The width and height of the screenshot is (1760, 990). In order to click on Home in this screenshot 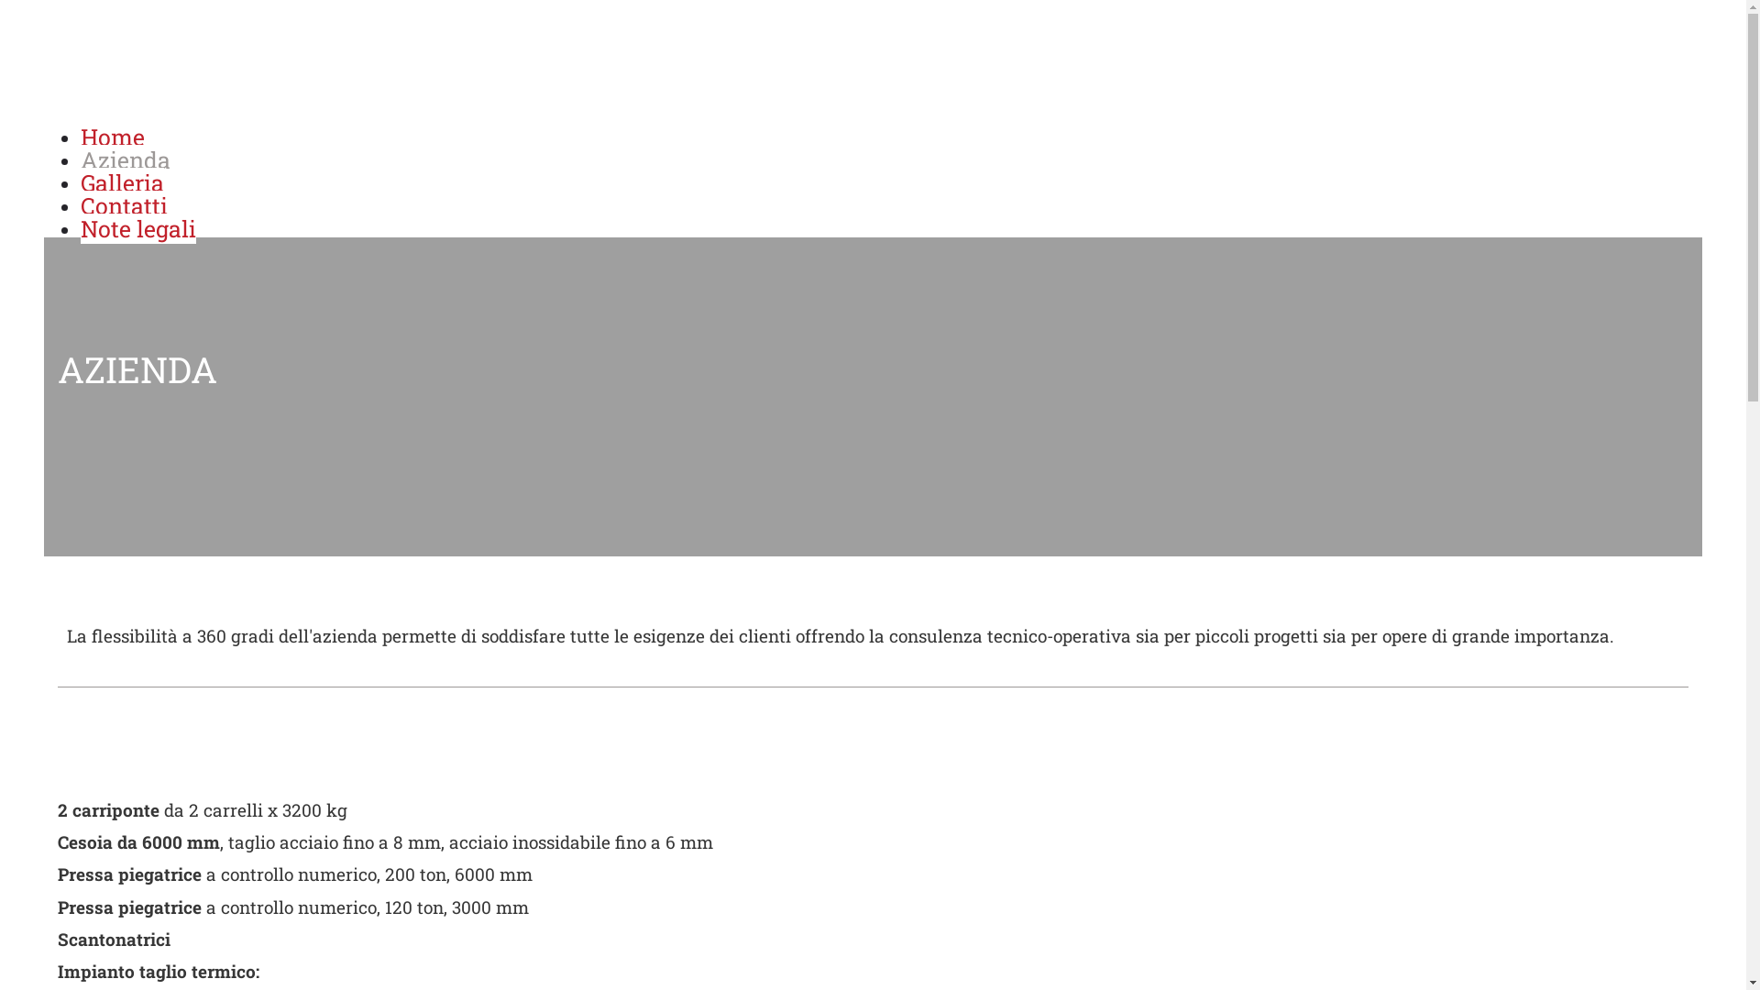, I will do `click(113, 137)`.